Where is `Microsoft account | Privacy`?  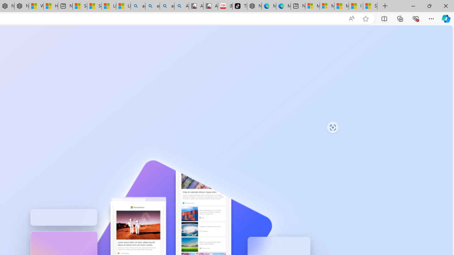 Microsoft account | Privacy is located at coordinates (327, 6).